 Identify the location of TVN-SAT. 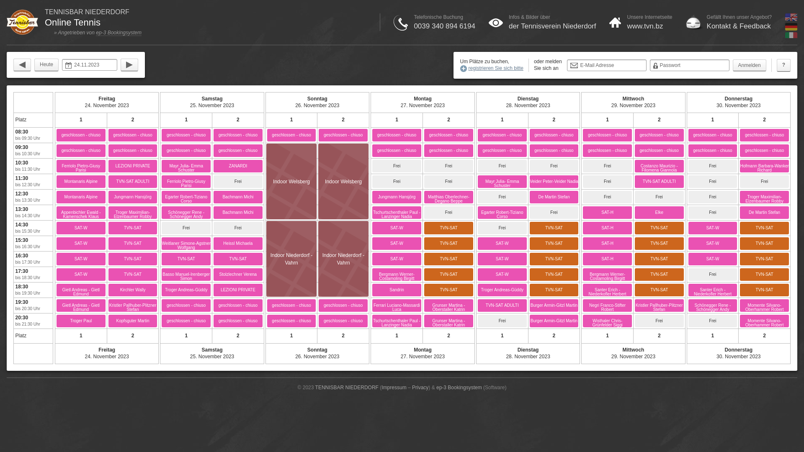
(554, 290).